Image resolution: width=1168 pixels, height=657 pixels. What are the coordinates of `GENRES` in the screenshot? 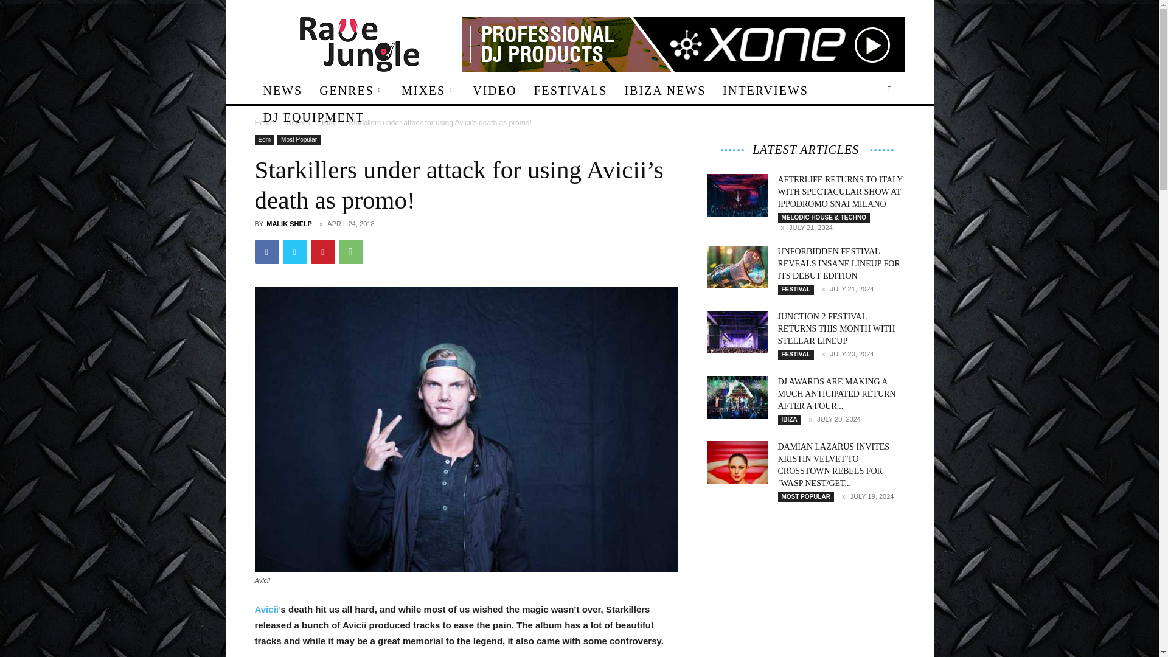 It's located at (352, 90).